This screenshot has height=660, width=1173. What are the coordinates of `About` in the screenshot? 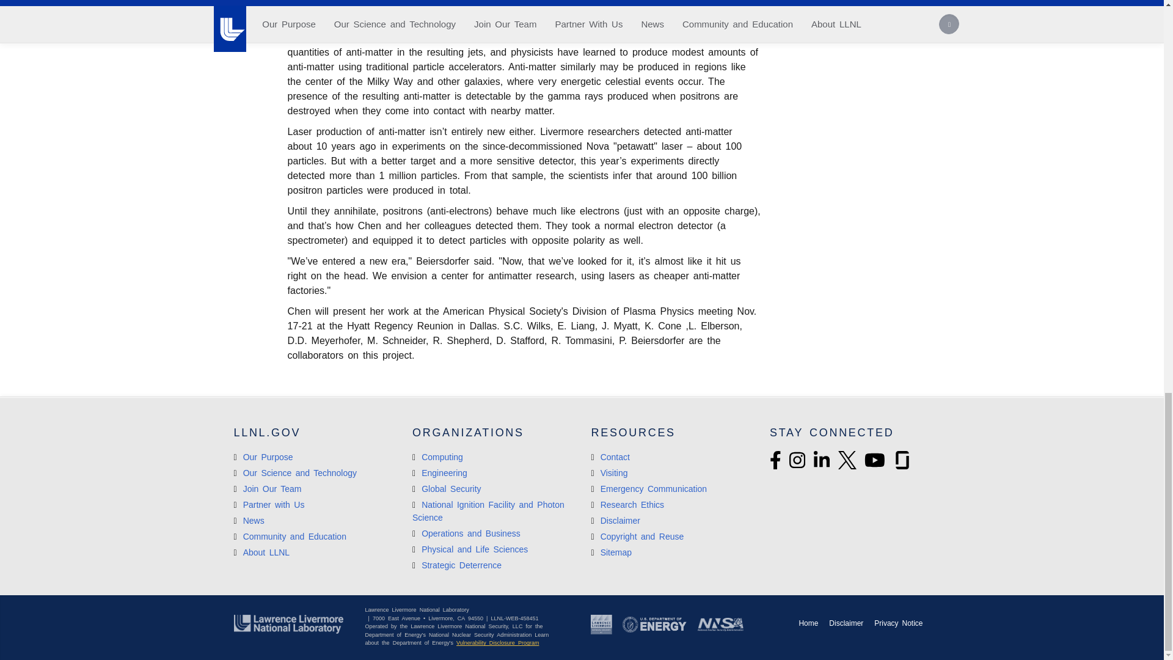 It's located at (261, 552).